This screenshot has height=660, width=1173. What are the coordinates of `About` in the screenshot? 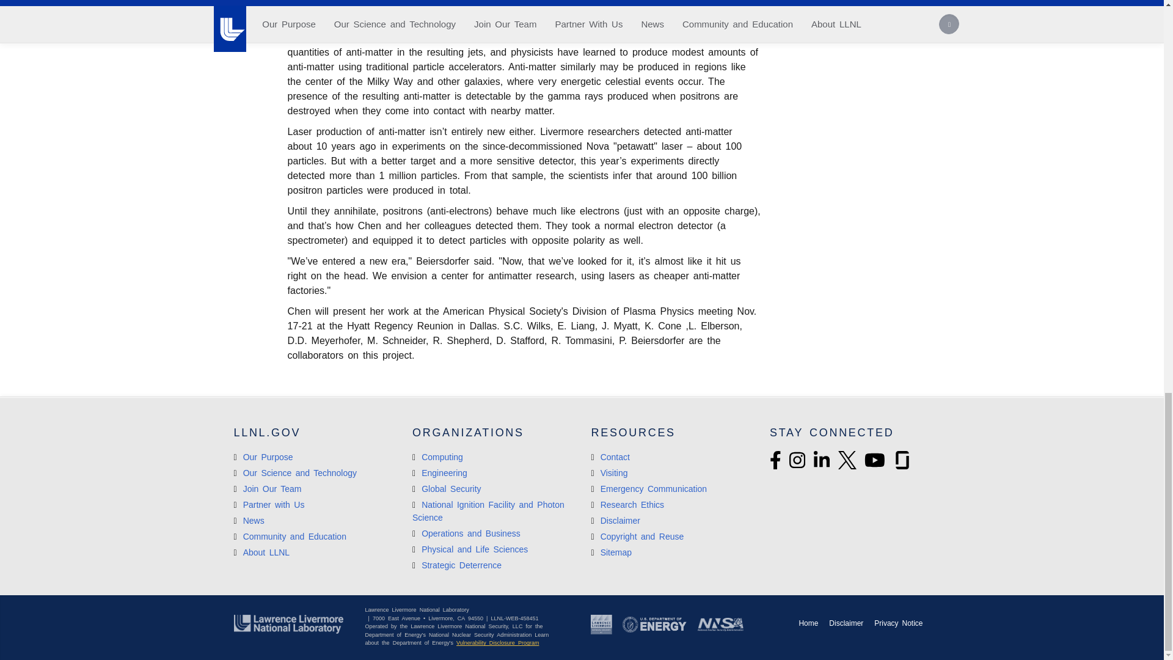 It's located at (261, 552).